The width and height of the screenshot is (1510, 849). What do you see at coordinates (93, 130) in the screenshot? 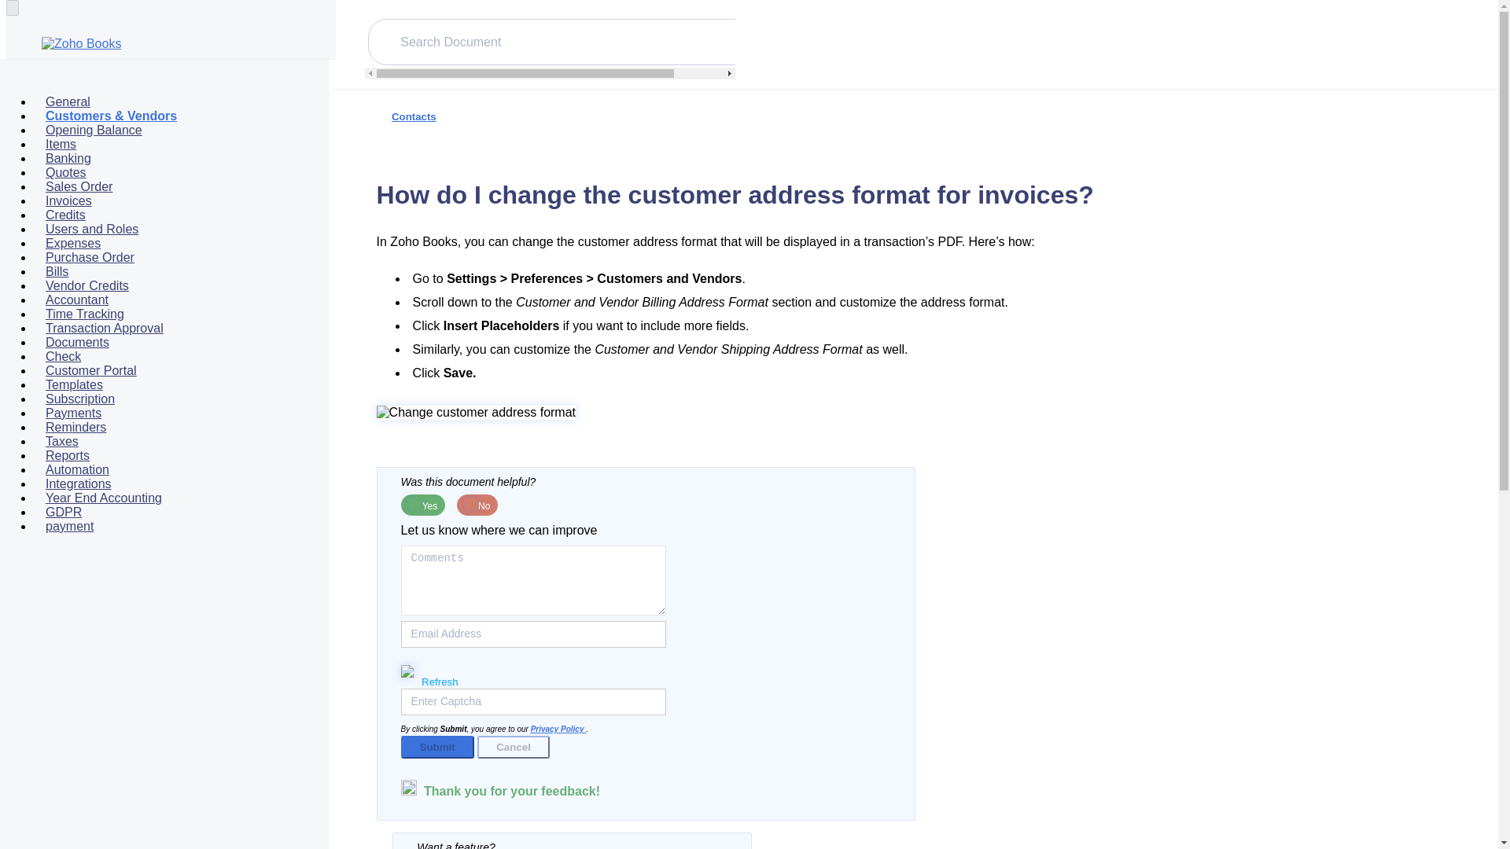
I see `Opening Balance` at bounding box center [93, 130].